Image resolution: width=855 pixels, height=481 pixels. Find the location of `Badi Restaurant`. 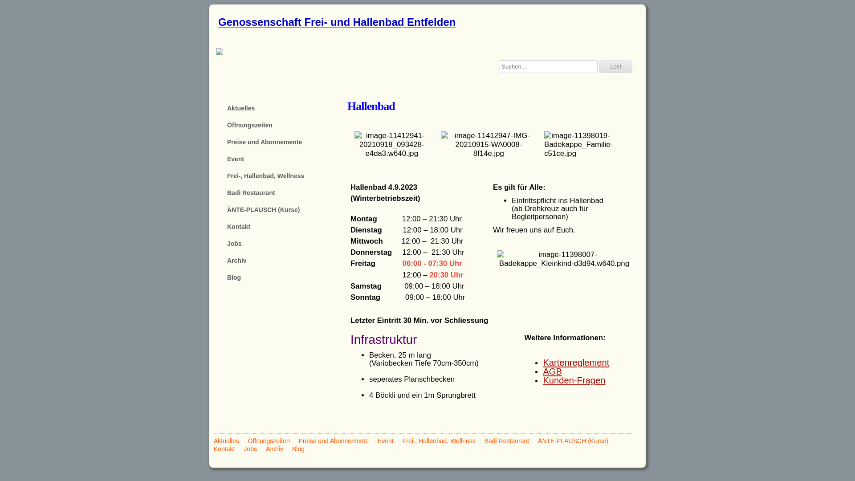

Badi Restaurant is located at coordinates (507, 441).